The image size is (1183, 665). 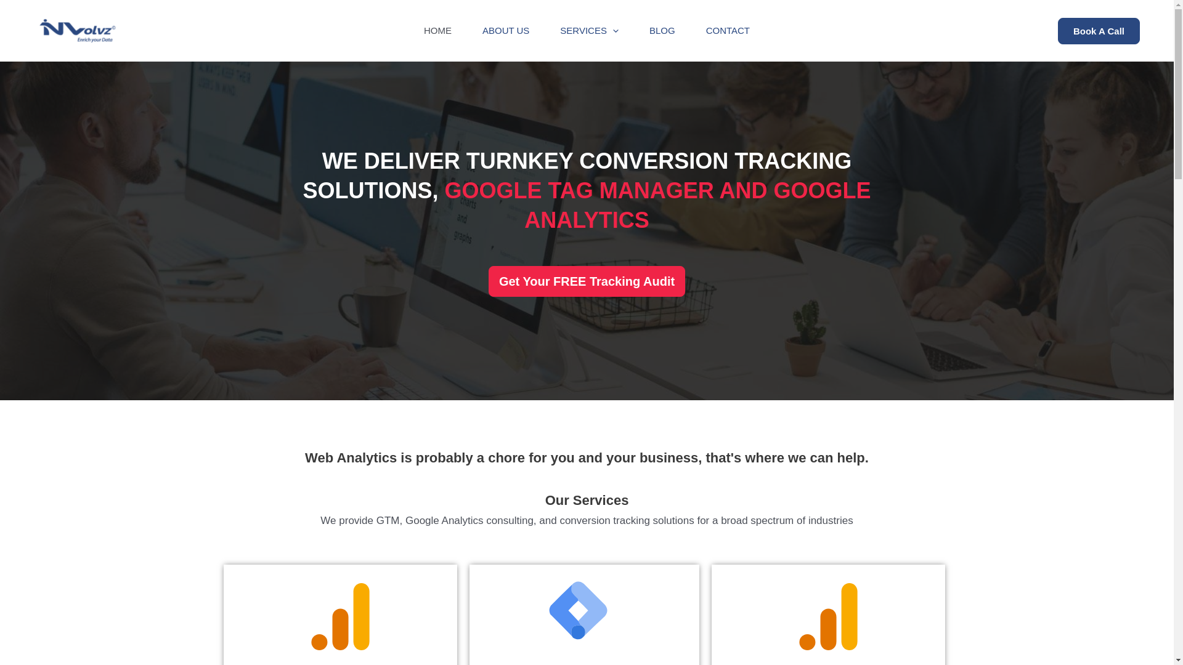 What do you see at coordinates (505, 31) in the screenshot?
I see `ABOUT US` at bounding box center [505, 31].